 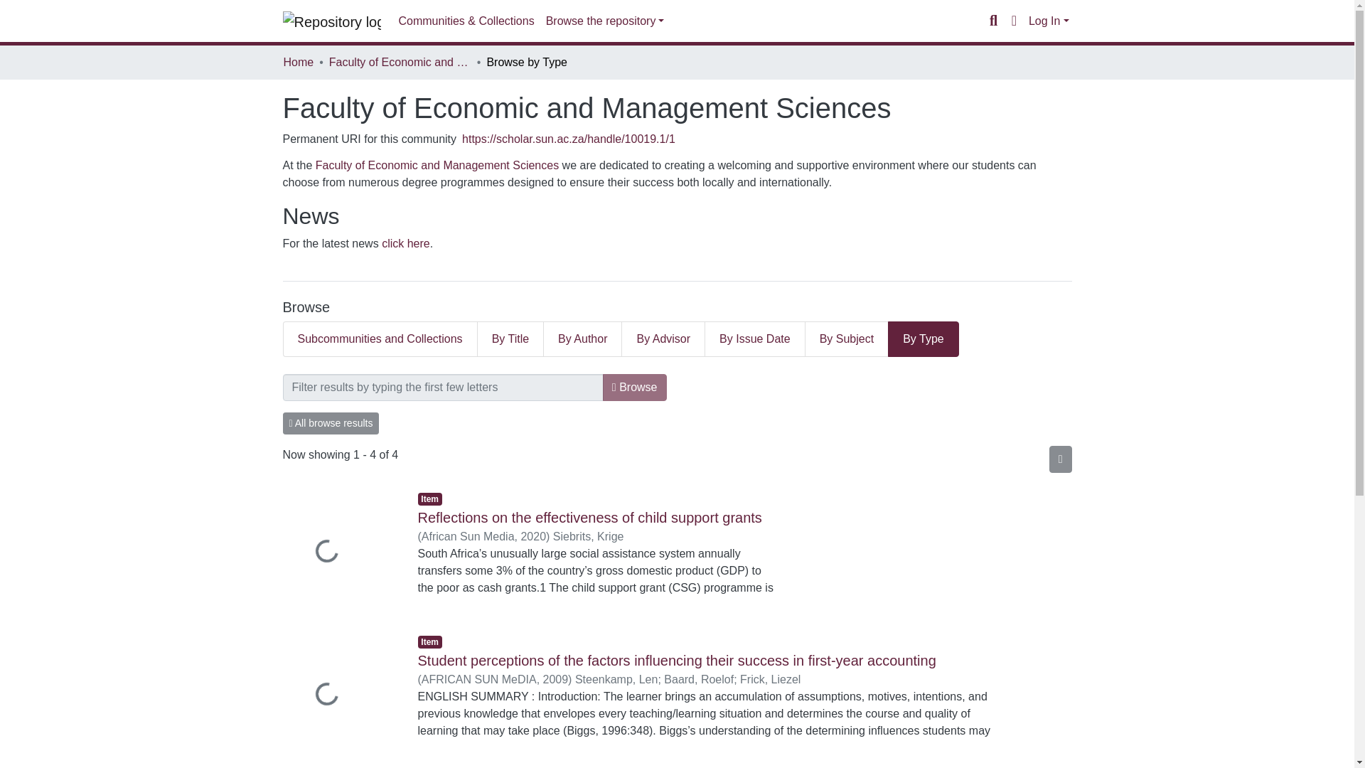 What do you see at coordinates (405, 243) in the screenshot?
I see `click here` at bounding box center [405, 243].